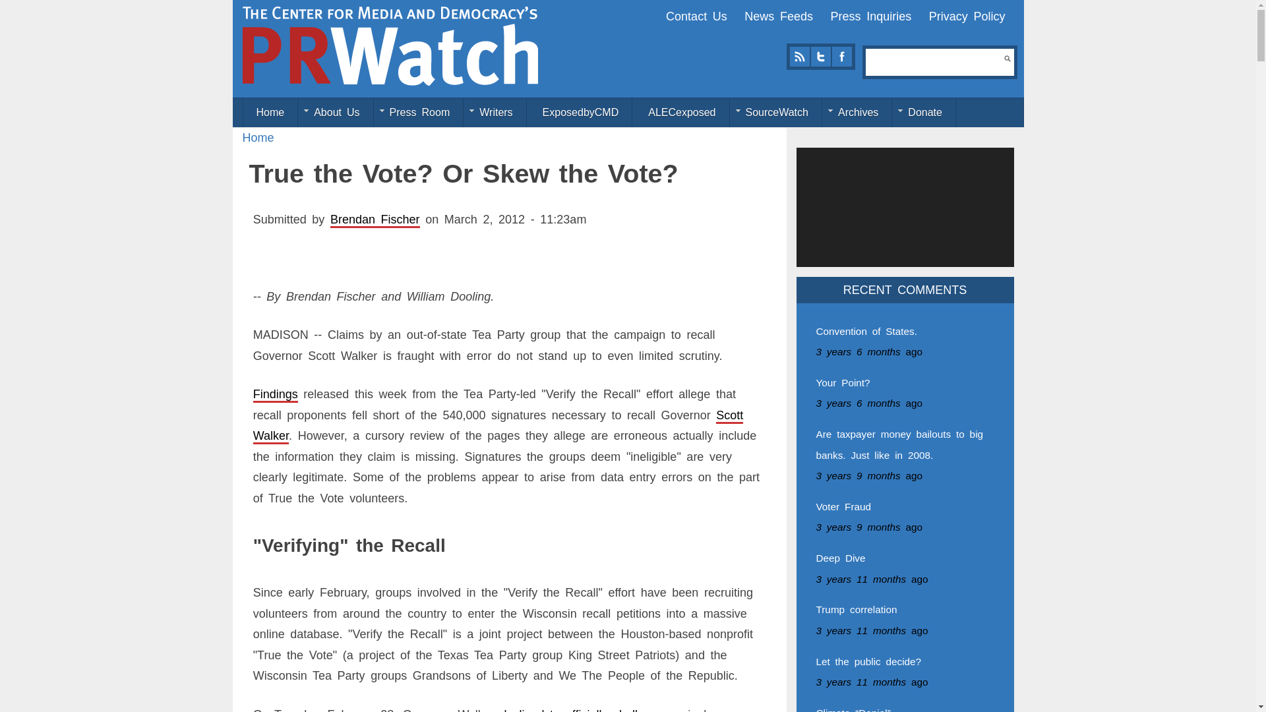 The image size is (1266, 712). Describe the element at coordinates (841, 57) in the screenshot. I see `Facebook` at that location.